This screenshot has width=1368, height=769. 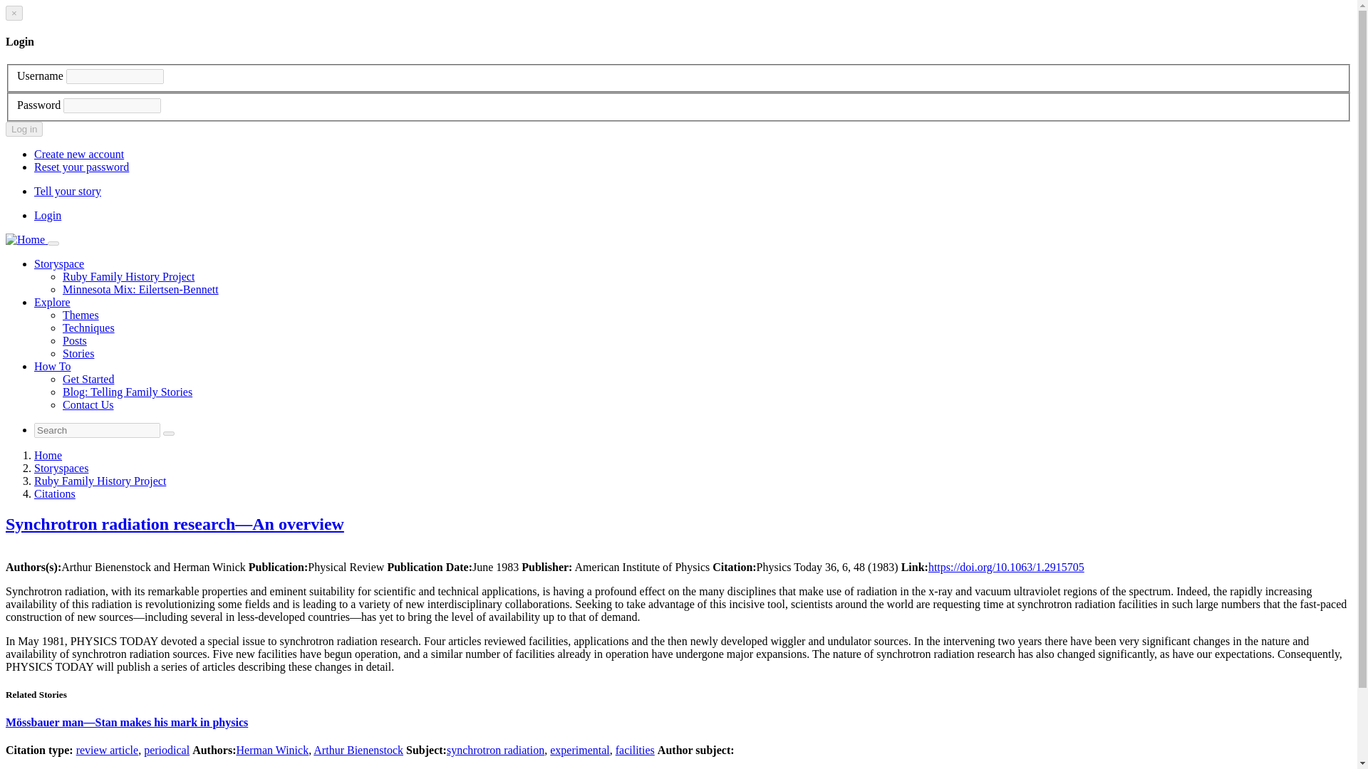 What do you see at coordinates (68, 191) in the screenshot?
I see `Tell your story` at bounding box center [68, 191].